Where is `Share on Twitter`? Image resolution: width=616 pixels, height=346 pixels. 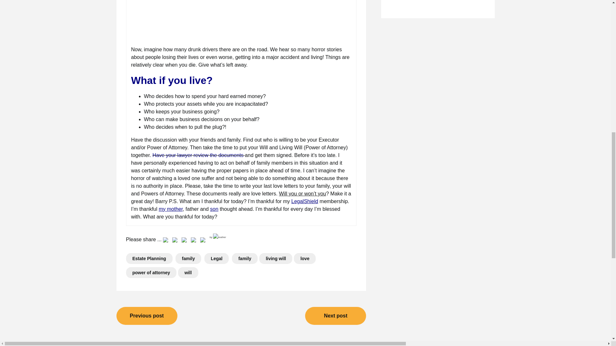
Share on Twitter is located at coordinates (175, 241).